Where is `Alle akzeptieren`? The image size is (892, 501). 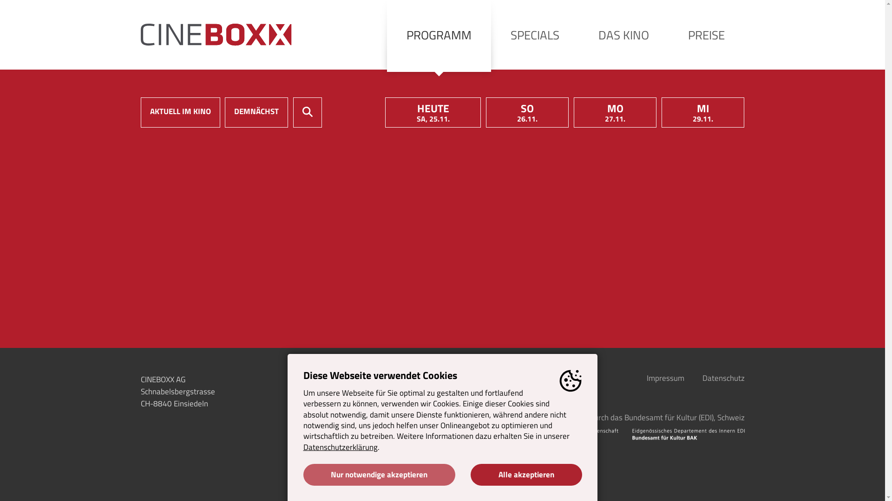
Alle akzeptieren is located at coordinates (526, 475).